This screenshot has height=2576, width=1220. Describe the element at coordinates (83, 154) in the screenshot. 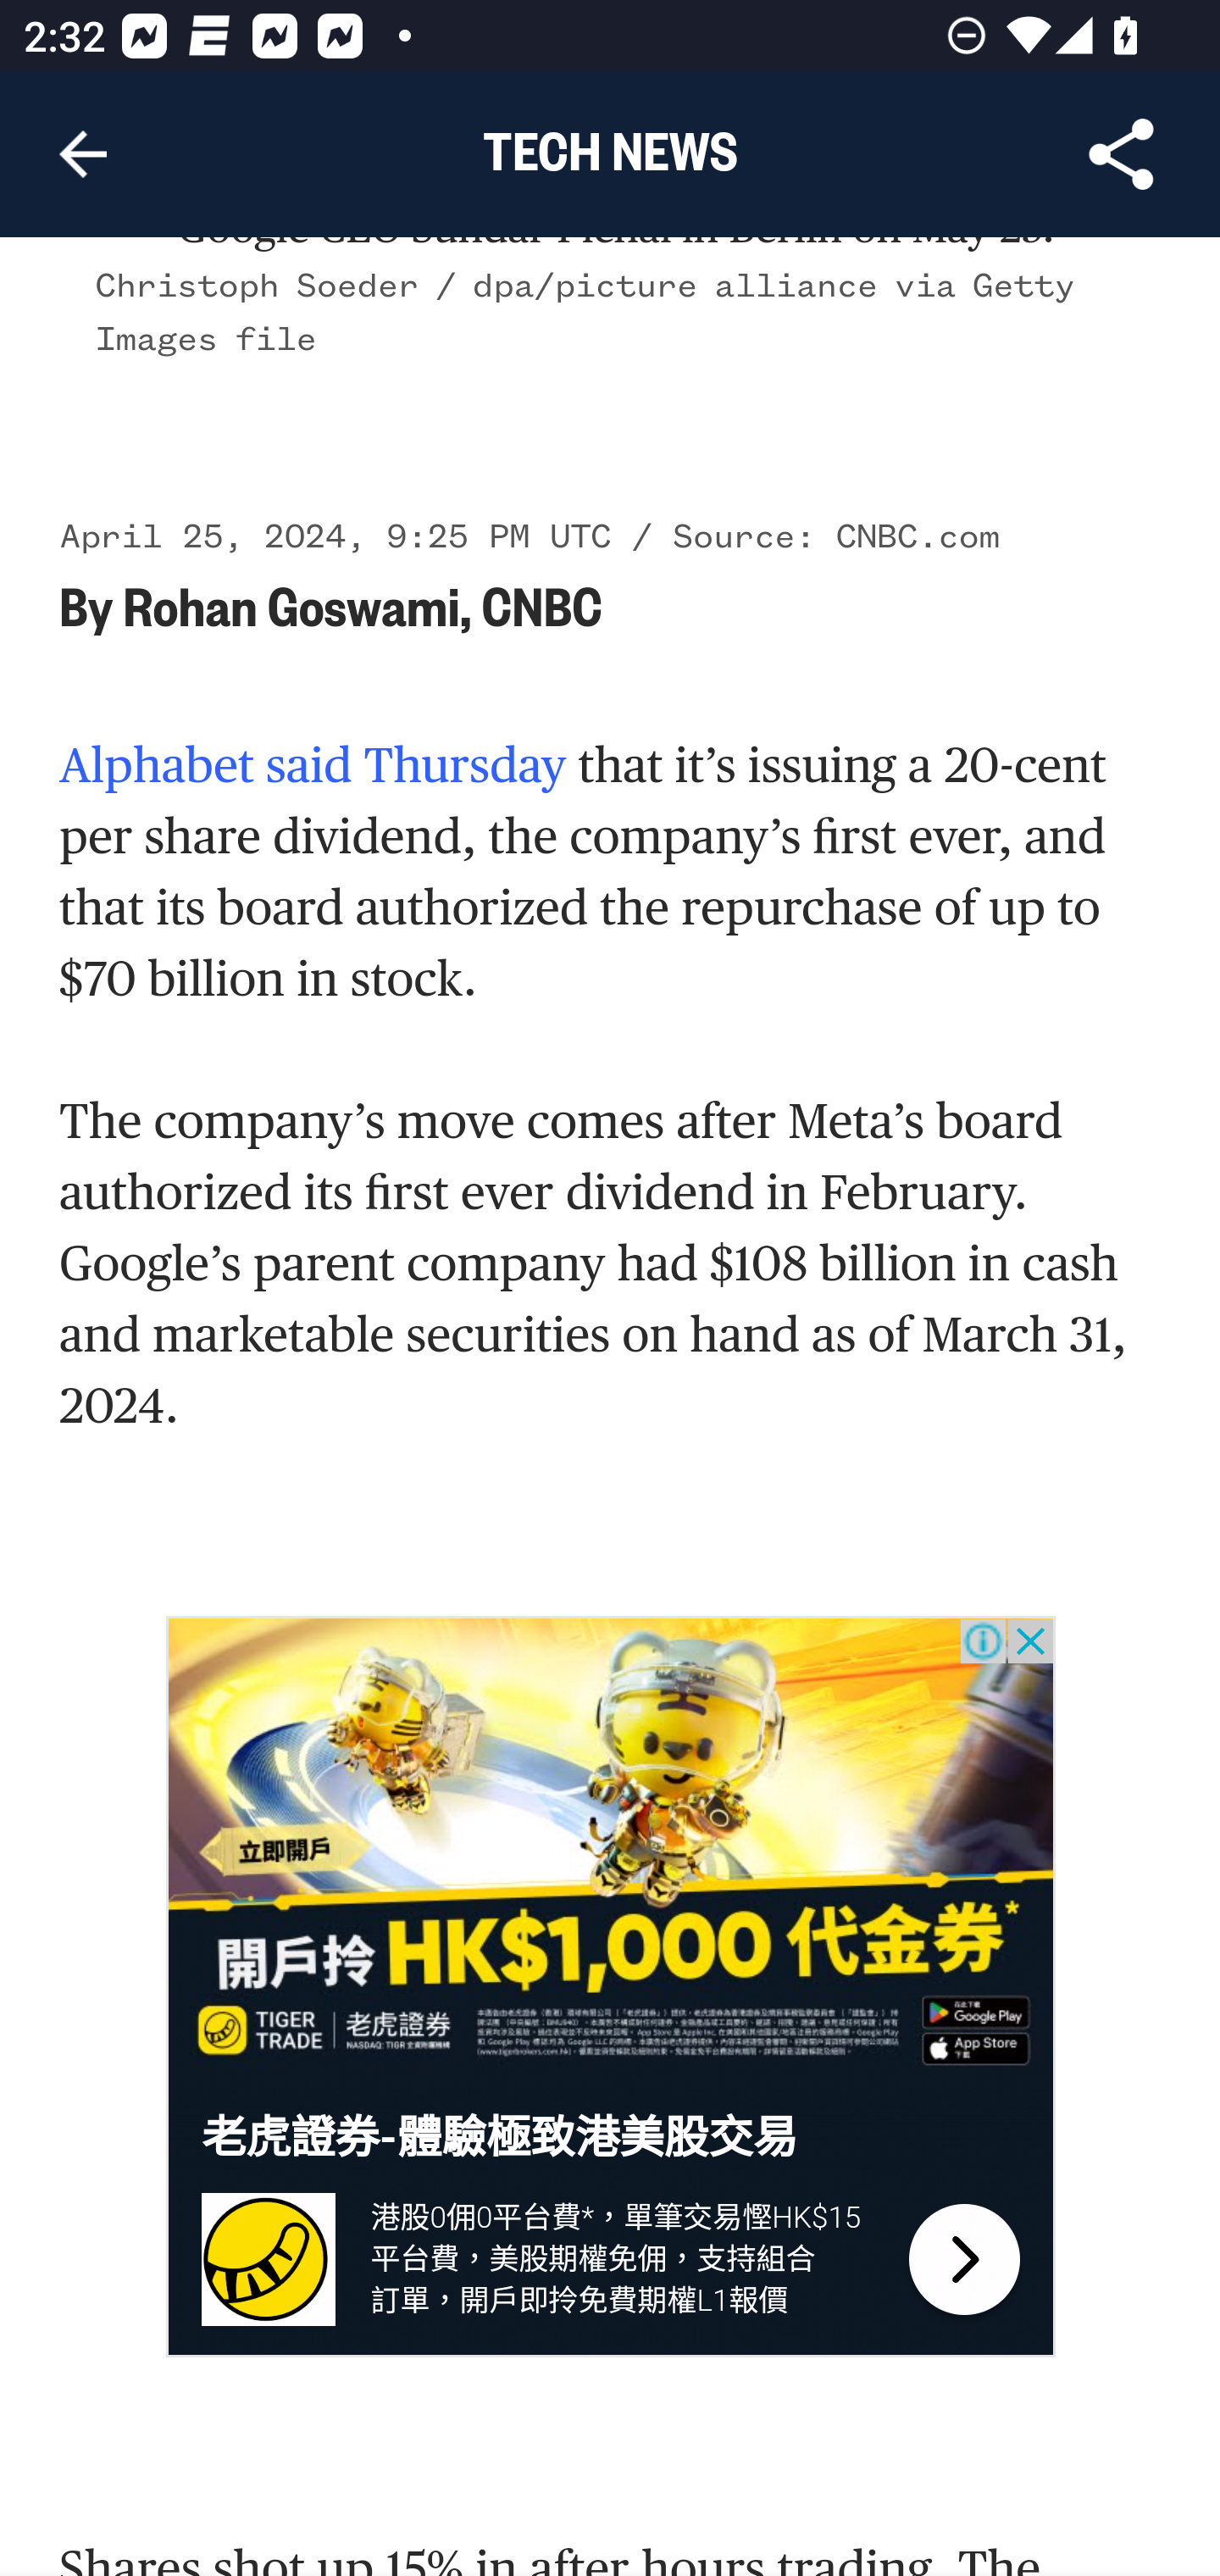

I see `Navigate up` at that location.